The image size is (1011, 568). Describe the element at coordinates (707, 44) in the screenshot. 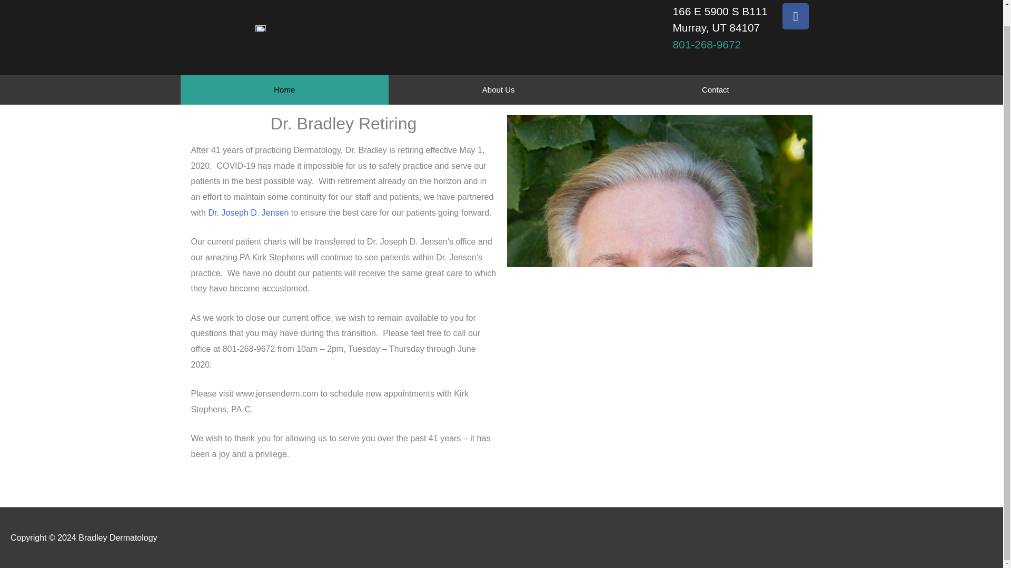

I see `801-268-9672` at that location.